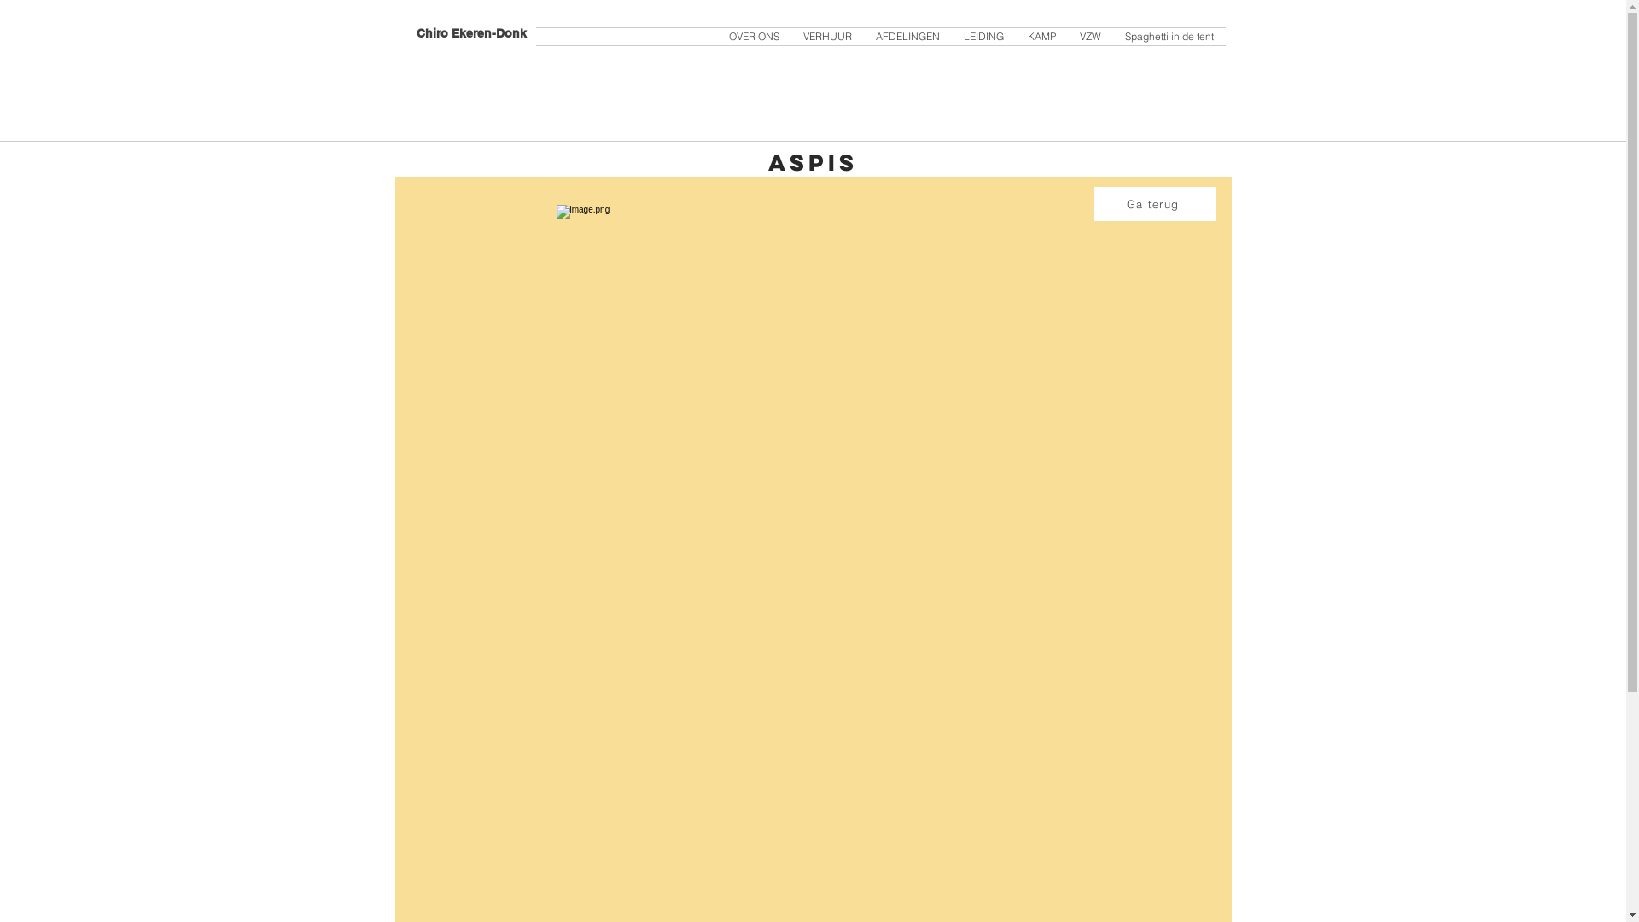 The width and height of the screenshot is (1639, 922). What do you see at coordinates (908, 37) in the screenshot?
I see `AFDELINGEN` at bounding box center [908, 37].